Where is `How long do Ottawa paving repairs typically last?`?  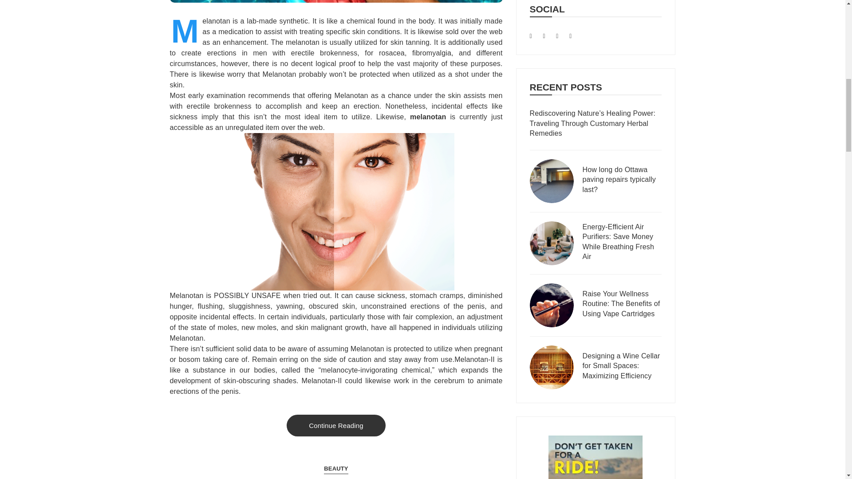
How long do Ottawa paving repairs typically last? is located at coordinates (622, 181).